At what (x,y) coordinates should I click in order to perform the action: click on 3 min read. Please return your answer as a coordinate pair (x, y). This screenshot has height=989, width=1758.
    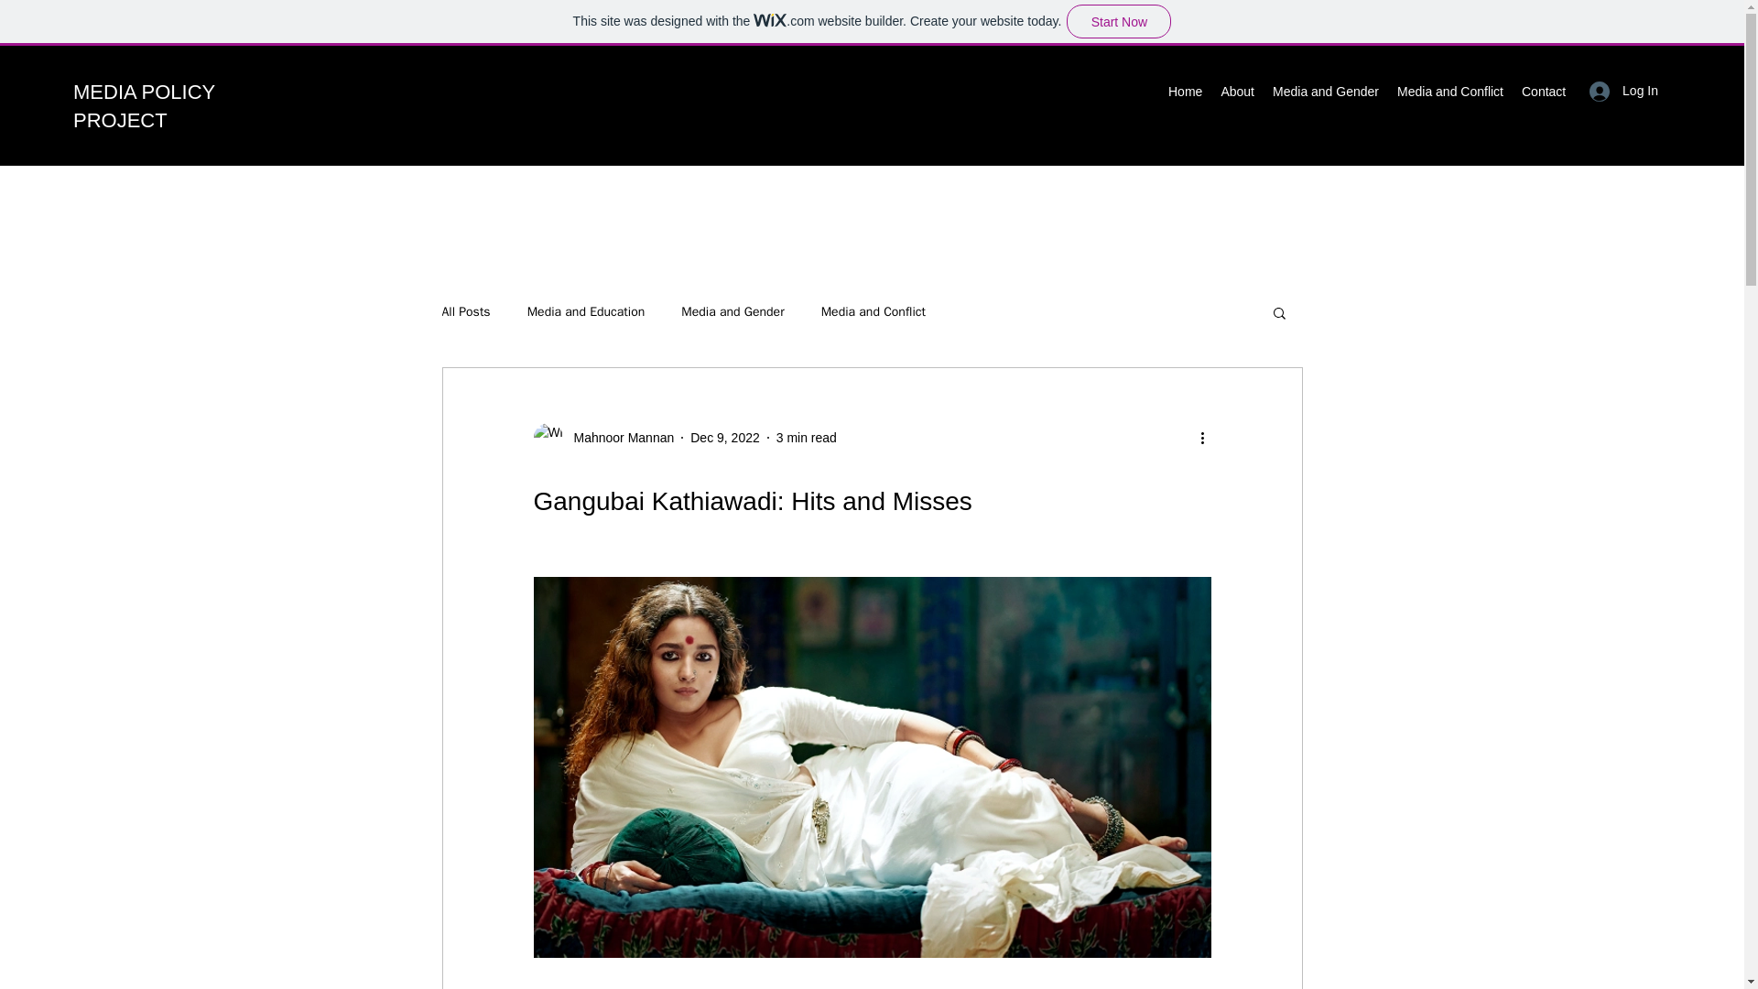
    Looking at the image, I should click on (806, 438).